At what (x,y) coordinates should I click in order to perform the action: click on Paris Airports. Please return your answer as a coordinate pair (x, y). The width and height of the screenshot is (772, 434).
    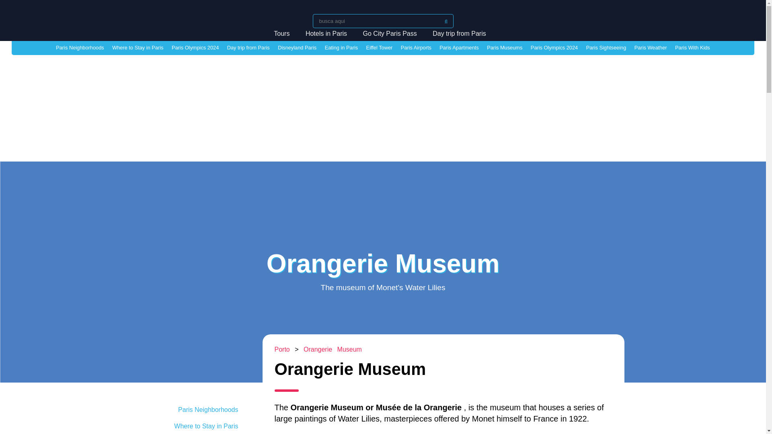
    Looking at the image, I should click on (416, 48).